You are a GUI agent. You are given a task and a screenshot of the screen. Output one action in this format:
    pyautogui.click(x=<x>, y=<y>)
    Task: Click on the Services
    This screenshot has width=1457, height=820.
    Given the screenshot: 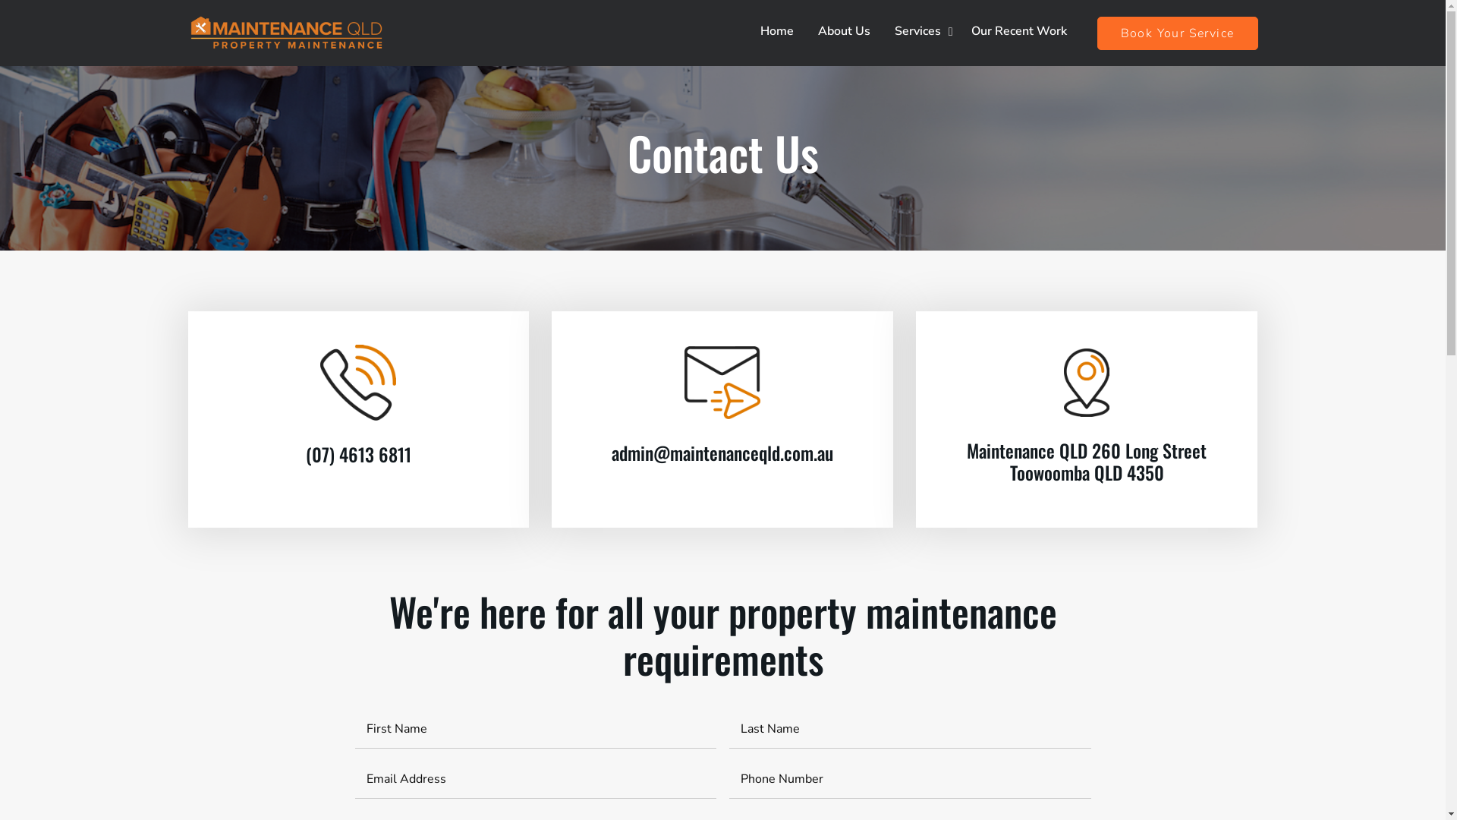 What is the action you would take?
    pyautogui.click(x=921, y=31)
    